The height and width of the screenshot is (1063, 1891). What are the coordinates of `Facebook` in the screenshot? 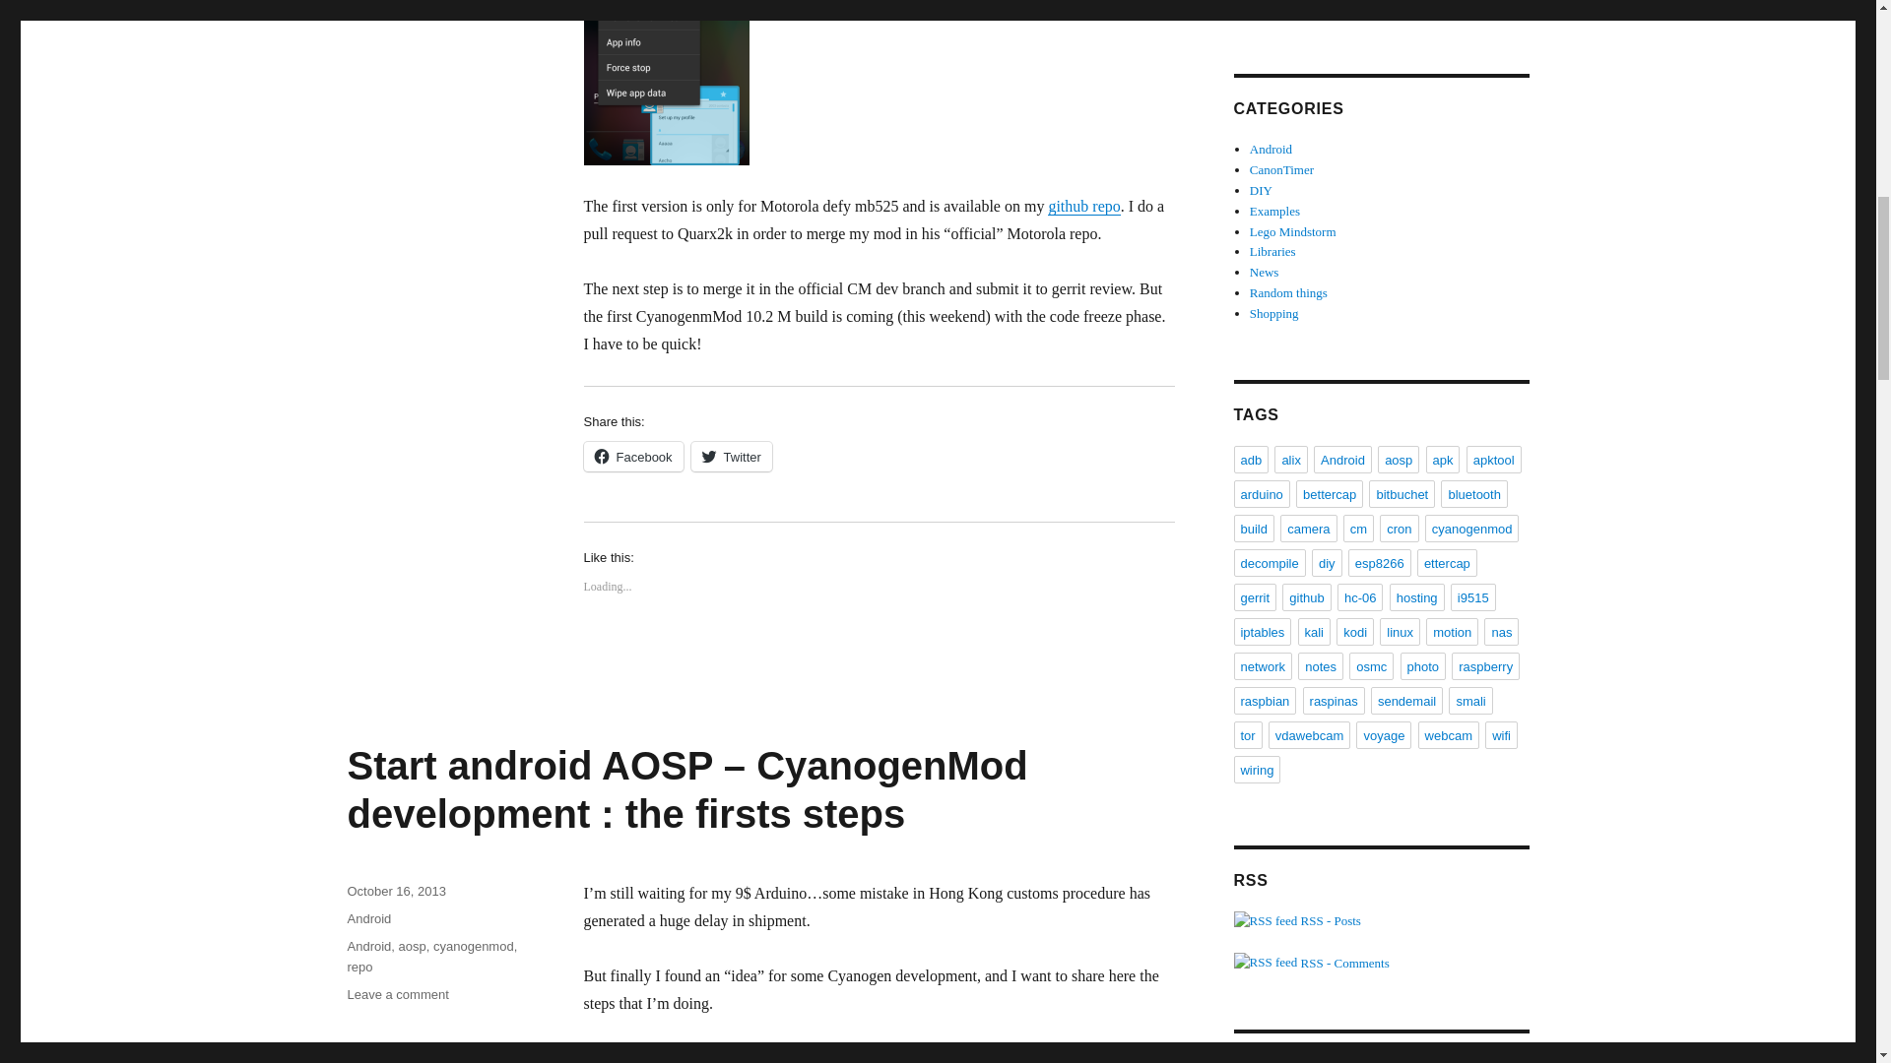 It's located at (632, 457).